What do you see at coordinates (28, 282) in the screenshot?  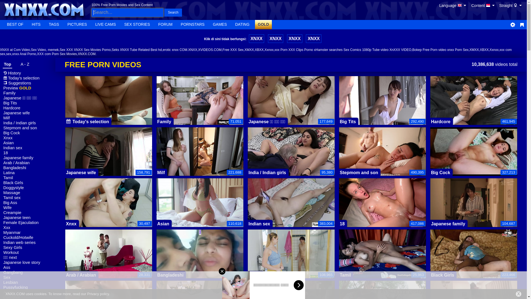 I see `Lesbian` at bounding box center [28, 282].